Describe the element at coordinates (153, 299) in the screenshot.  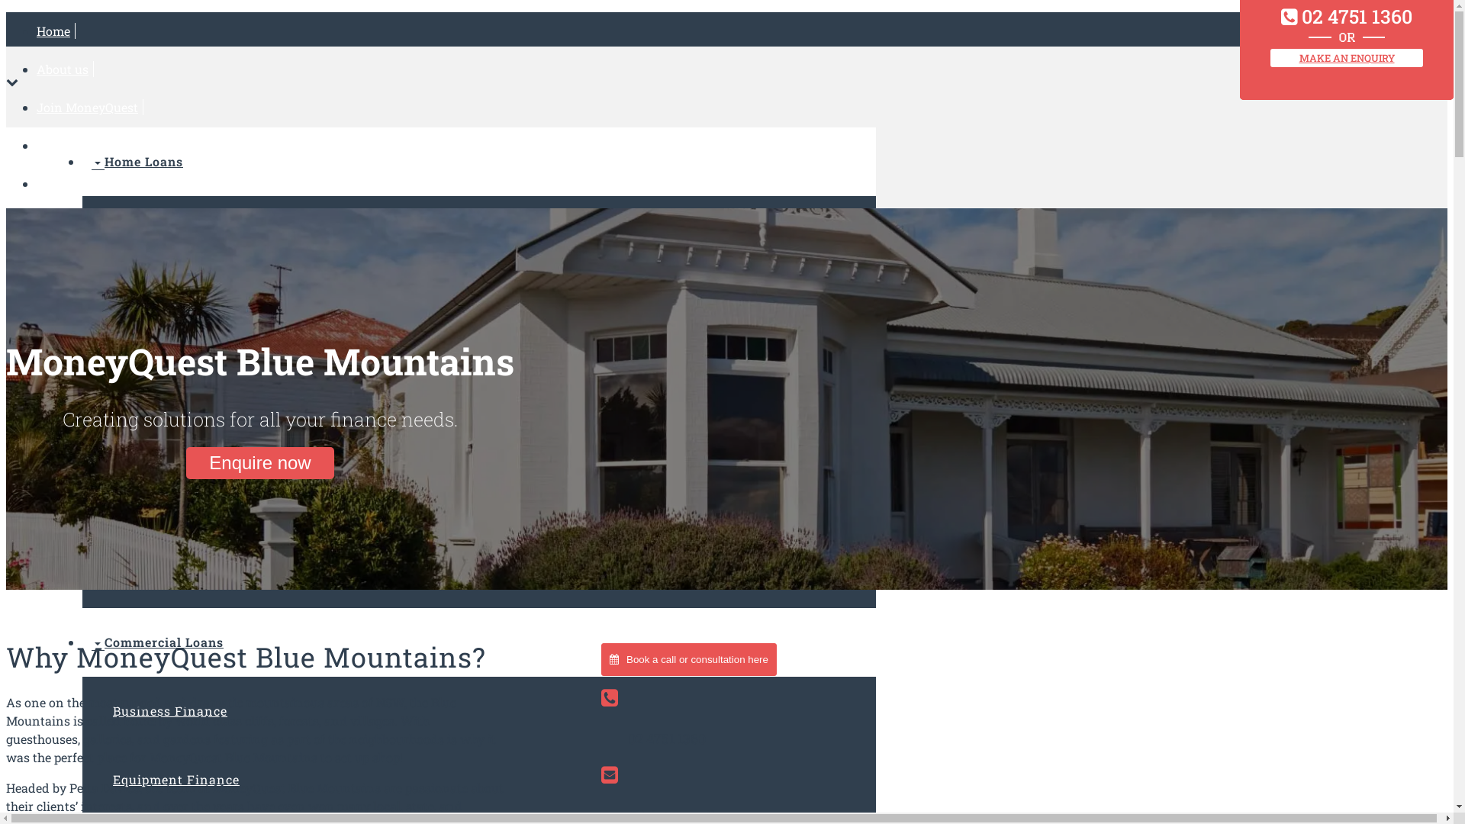
I see `Refinancing` at that location.